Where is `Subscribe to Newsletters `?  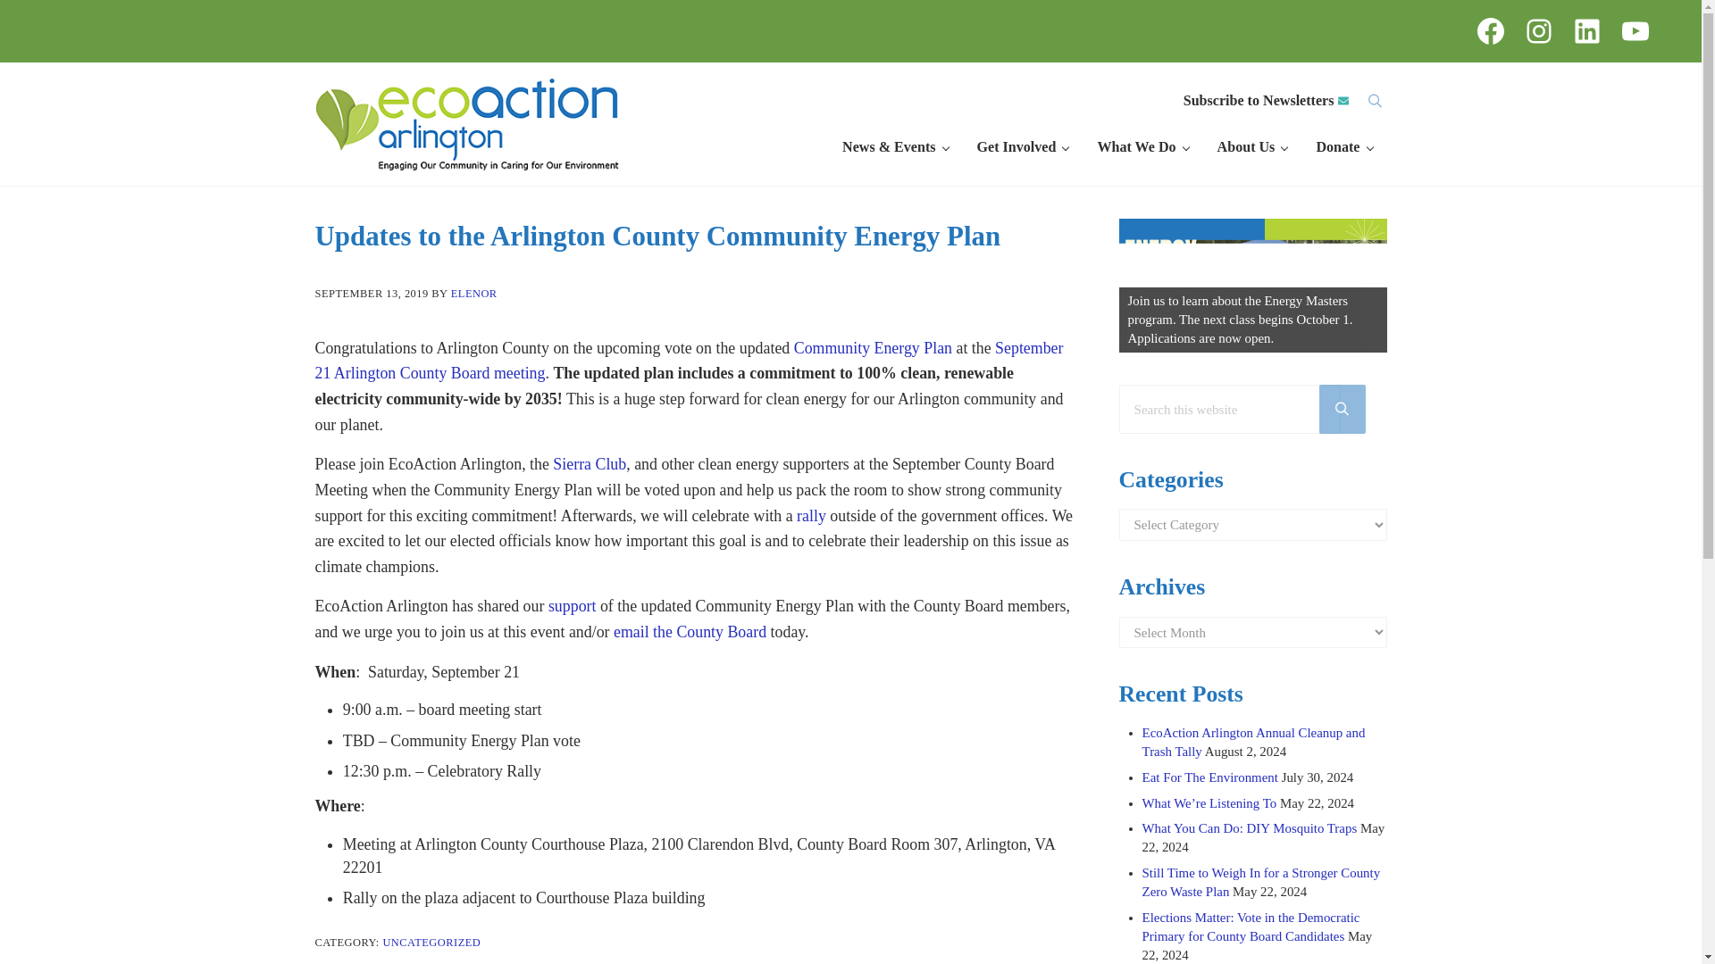 Subscribe to Newsletters  is located at coordinates (1267, 101).